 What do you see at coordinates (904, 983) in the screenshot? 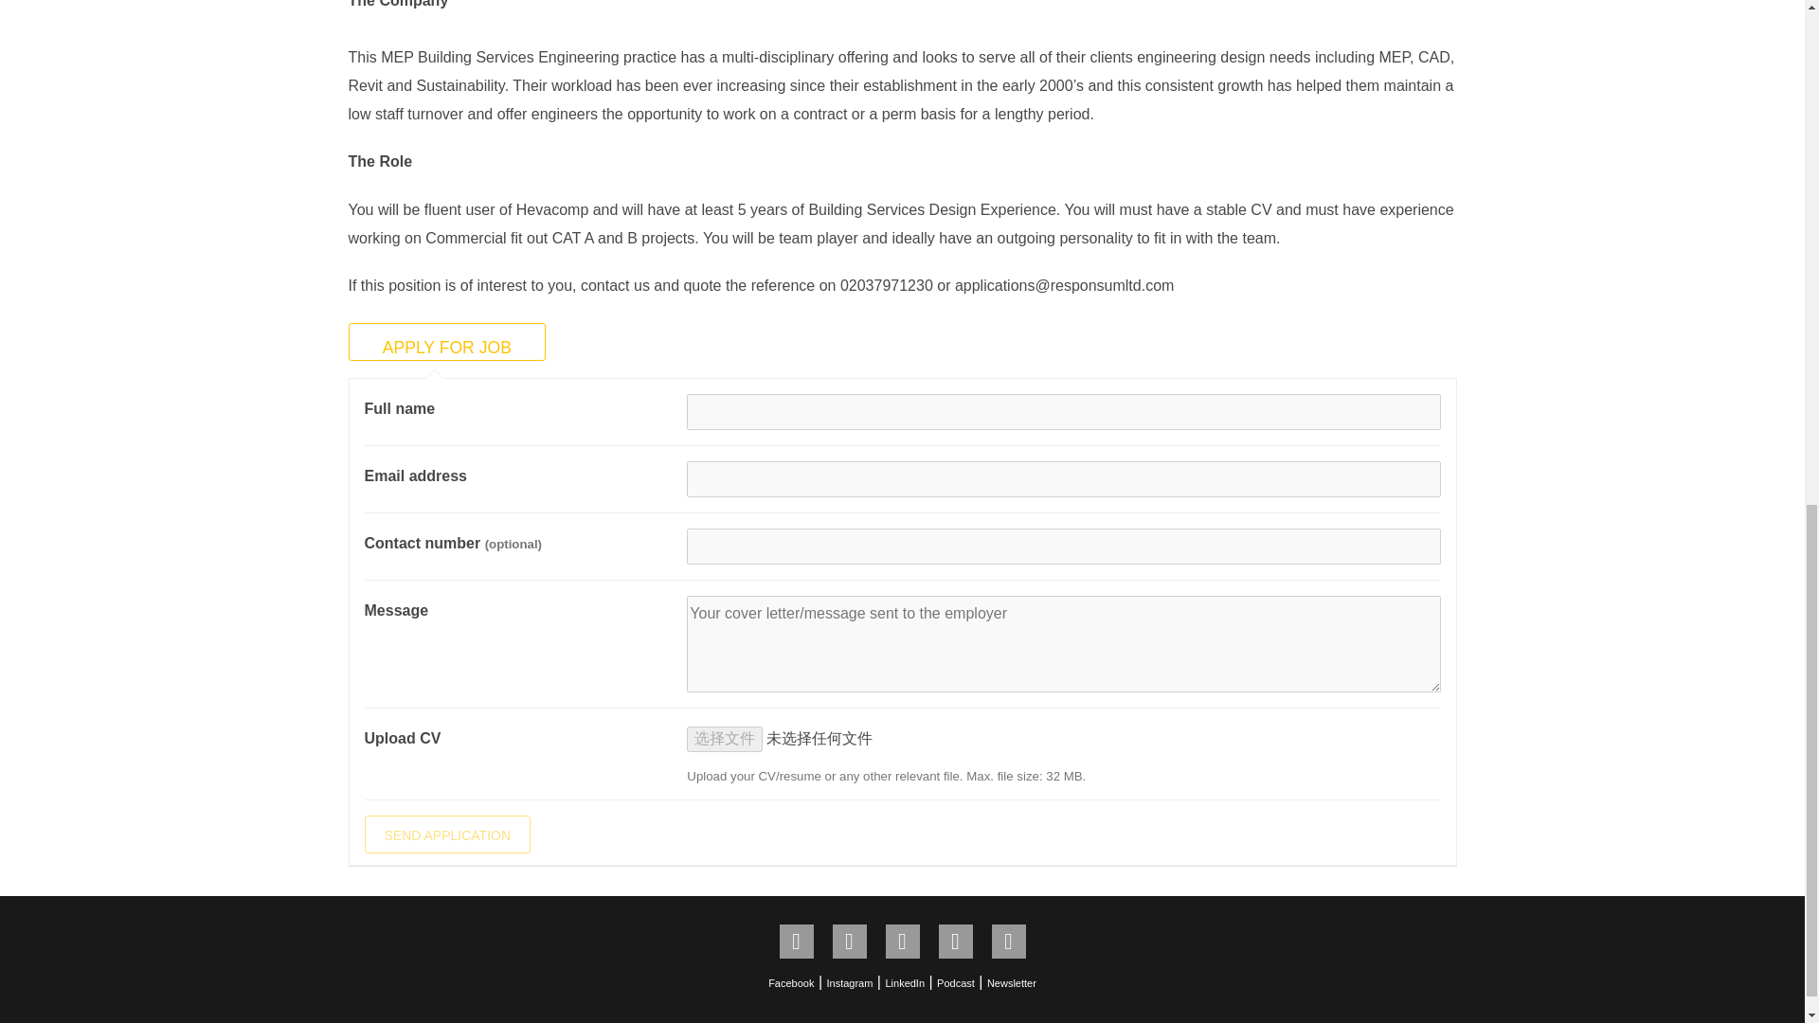
I see `LinkedIn` at bounding box center [904, 983].